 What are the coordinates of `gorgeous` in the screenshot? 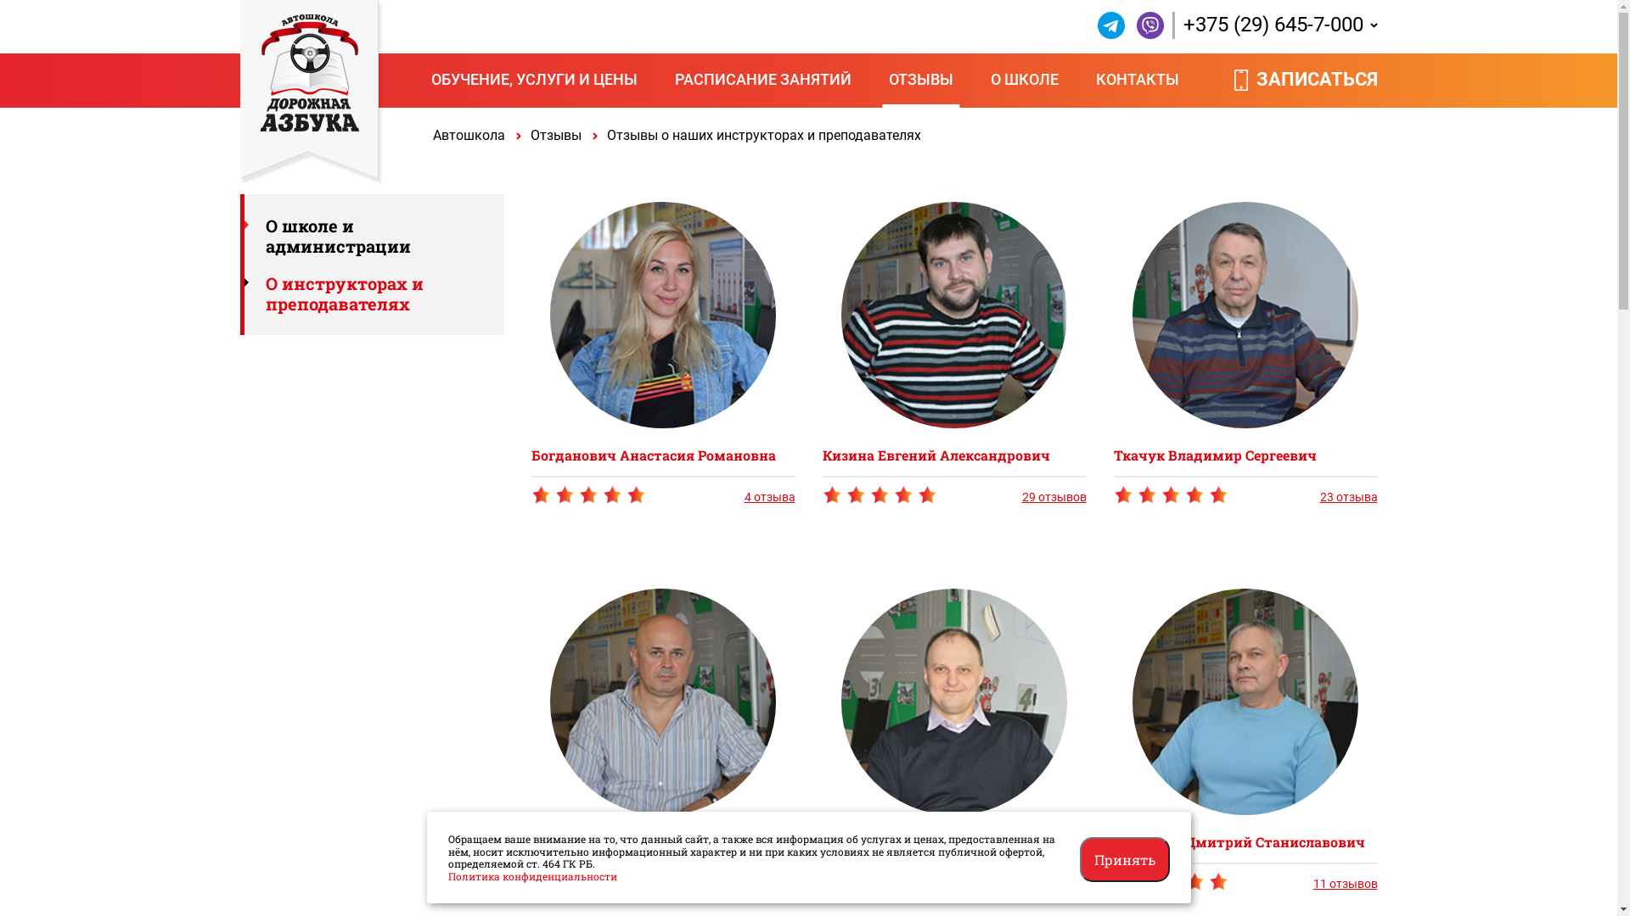 It's located at (832, 882).